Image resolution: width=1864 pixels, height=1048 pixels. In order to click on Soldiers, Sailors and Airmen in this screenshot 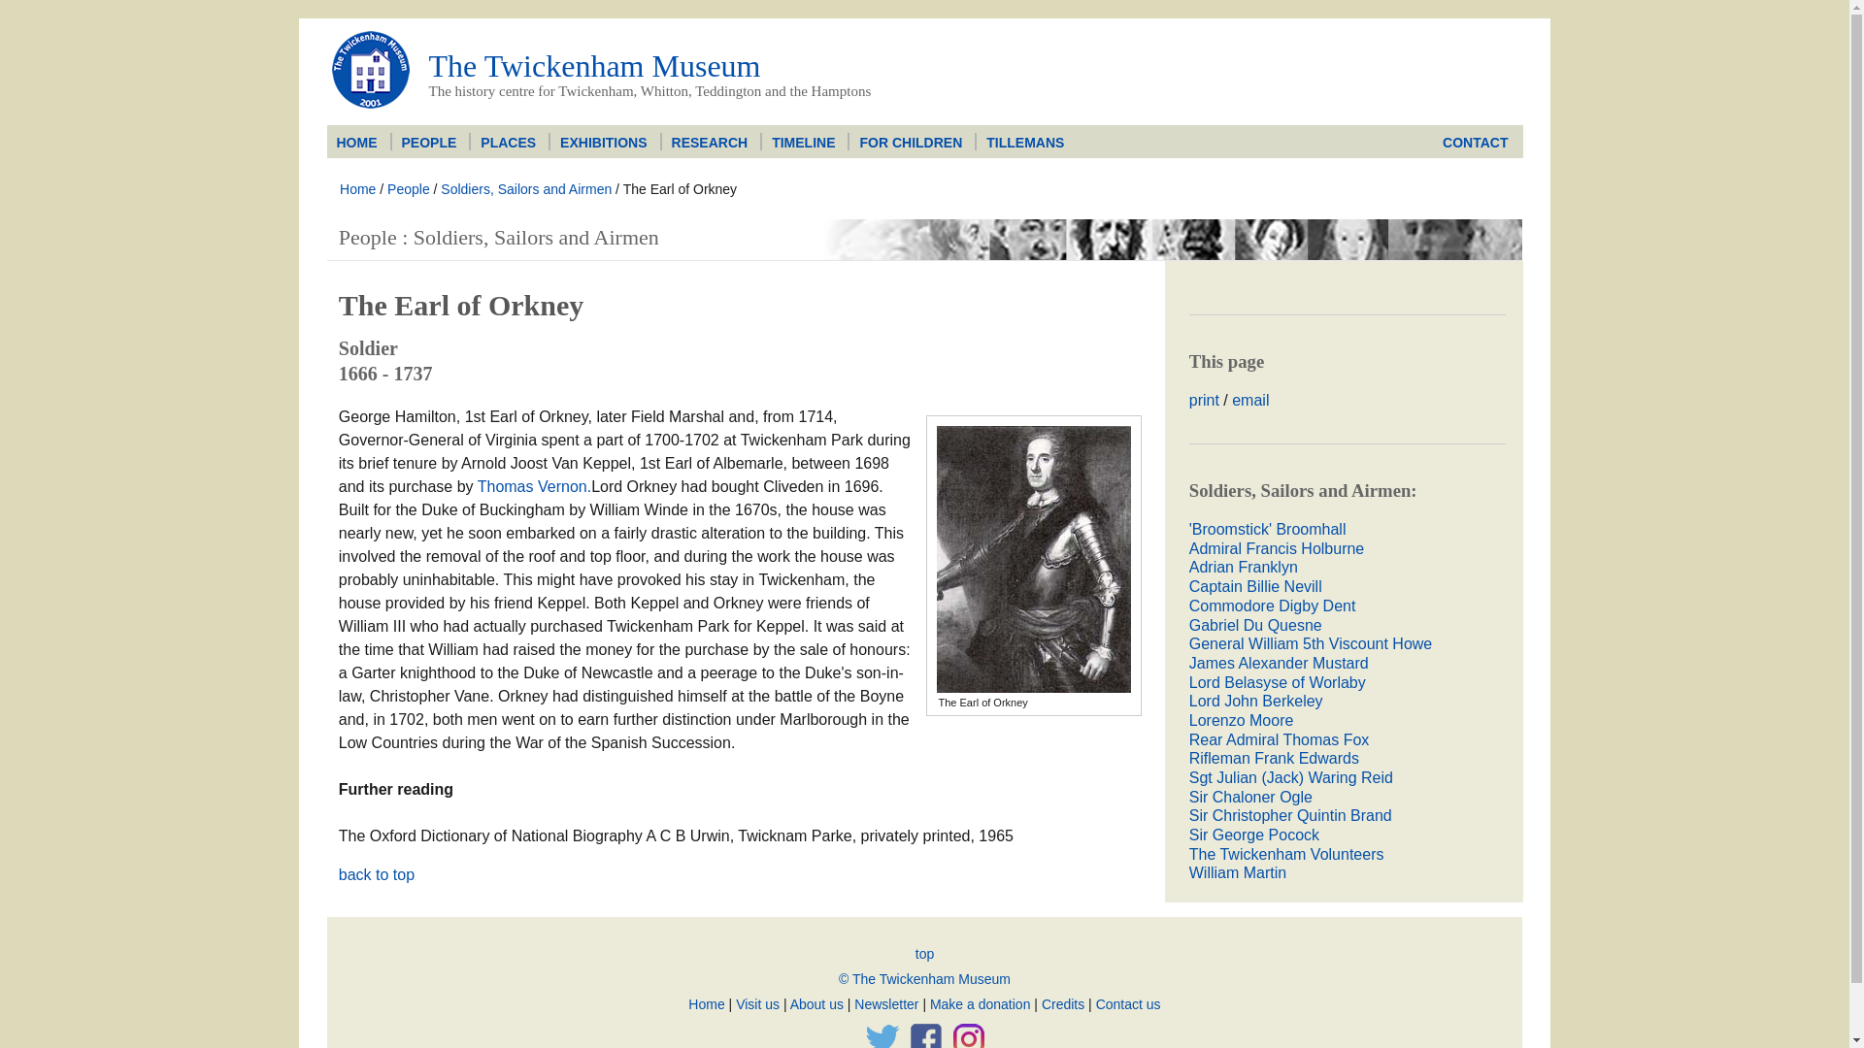, I will do `click(525, 188)`.